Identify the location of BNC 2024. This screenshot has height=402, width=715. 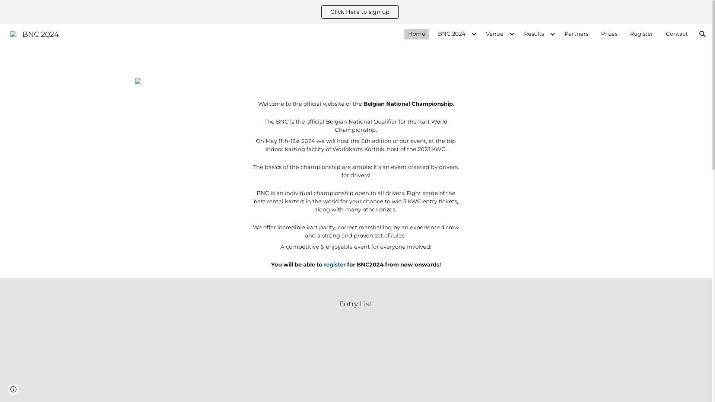
(452, 34).